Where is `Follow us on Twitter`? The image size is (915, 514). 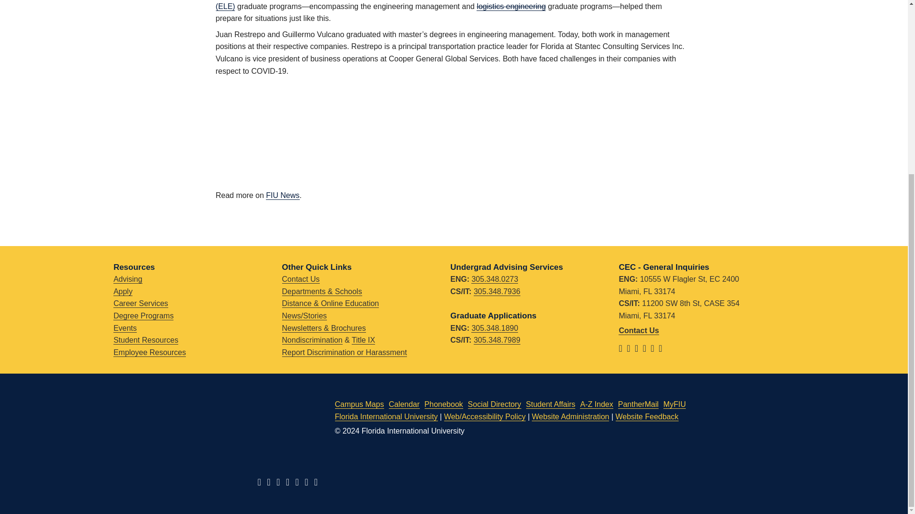 Follow us on Twitter is located at coordinates (631, 348).